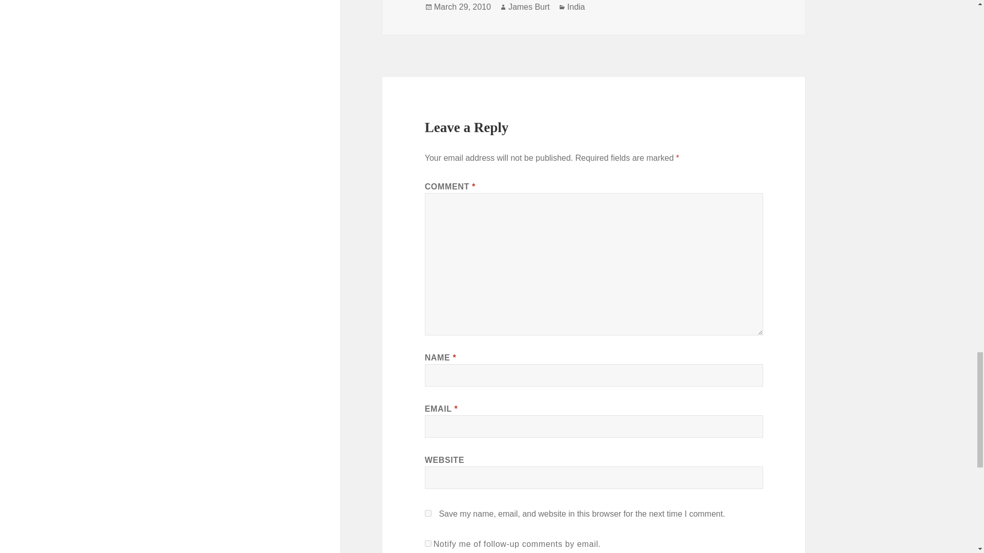 This screenshot has width=984, height=553. What do you see at coordinates (529, 7) in the screenshot?
I see `James Burt` at bounding box center [529, 7].